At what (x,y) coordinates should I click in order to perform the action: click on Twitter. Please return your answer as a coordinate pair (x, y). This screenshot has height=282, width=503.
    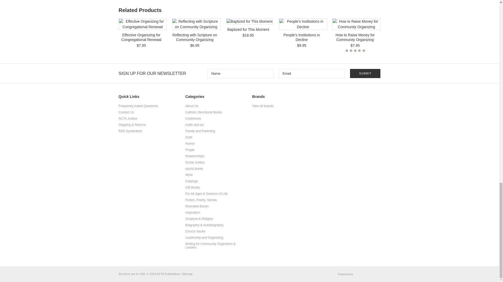
    Looking at the image, I should click on (354, 98).